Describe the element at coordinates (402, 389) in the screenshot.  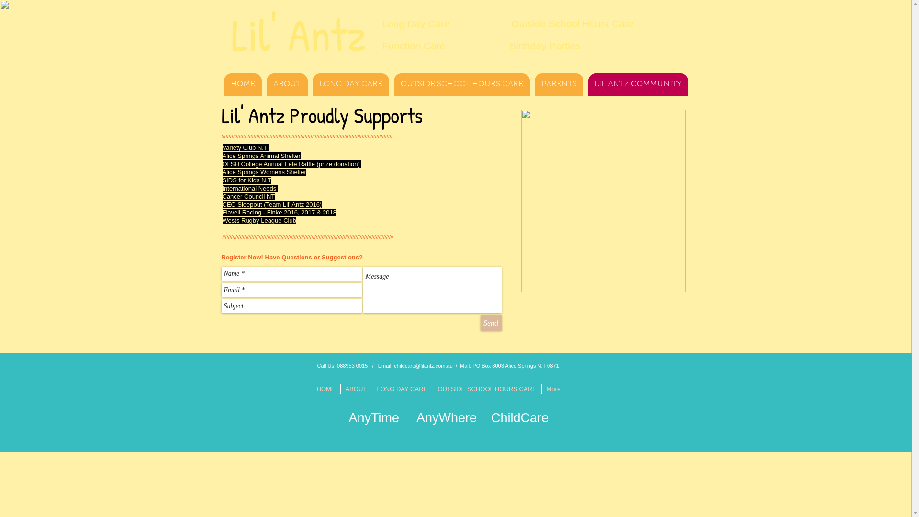
I see `LONG DAY CARE` at that location.